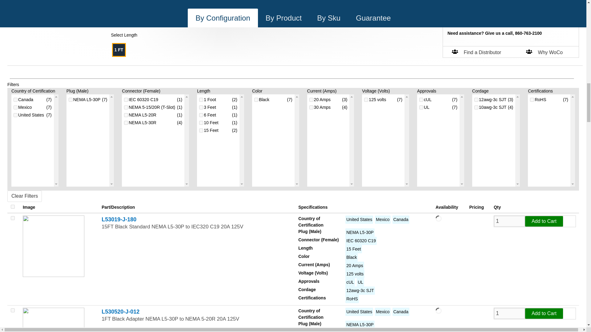 Image resolution: width=591 pixels, height=332 pixels. Describe the element at coordinates (201, 115) in the screenshot. I see `49` at that location.